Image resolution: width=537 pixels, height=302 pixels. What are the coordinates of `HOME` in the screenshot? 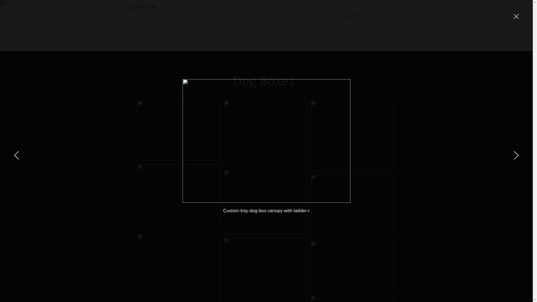 It's located at (247, 16).